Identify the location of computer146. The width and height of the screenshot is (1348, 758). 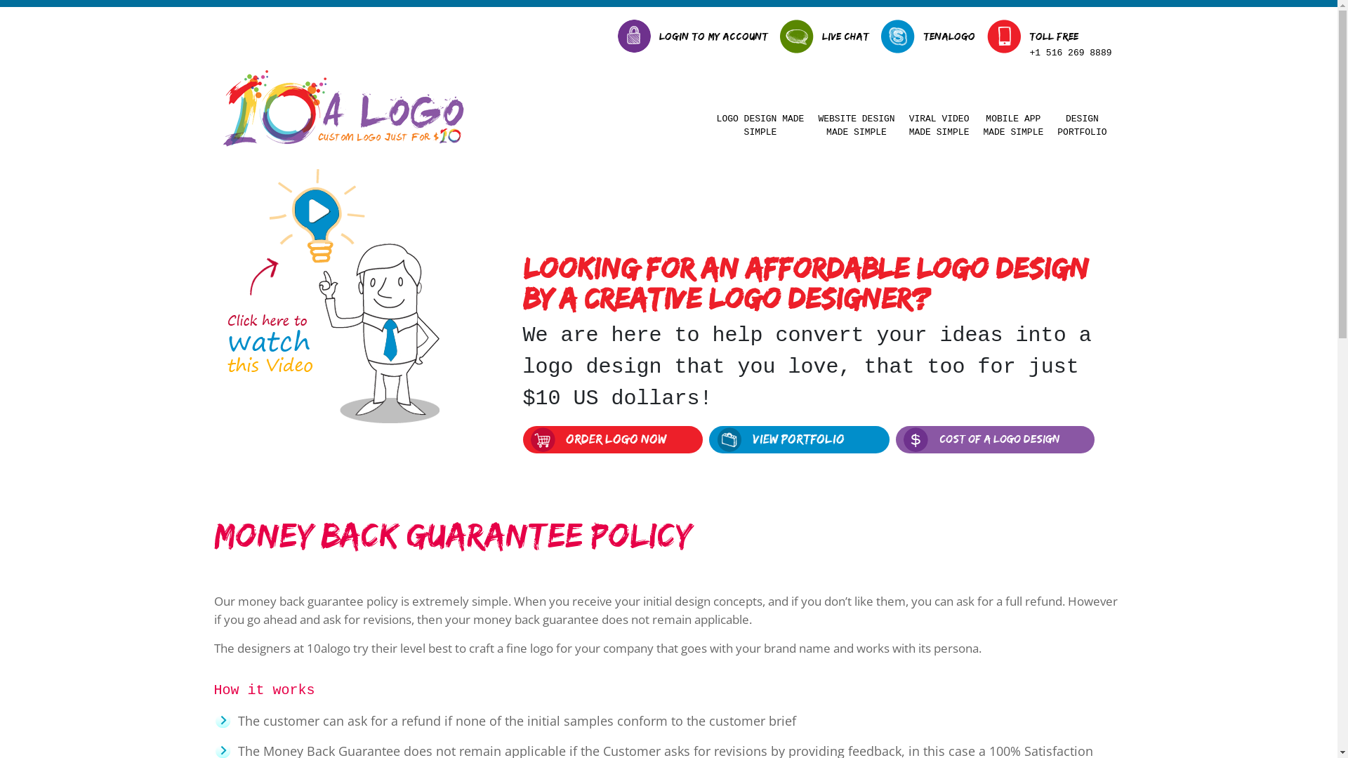
(354, 296).